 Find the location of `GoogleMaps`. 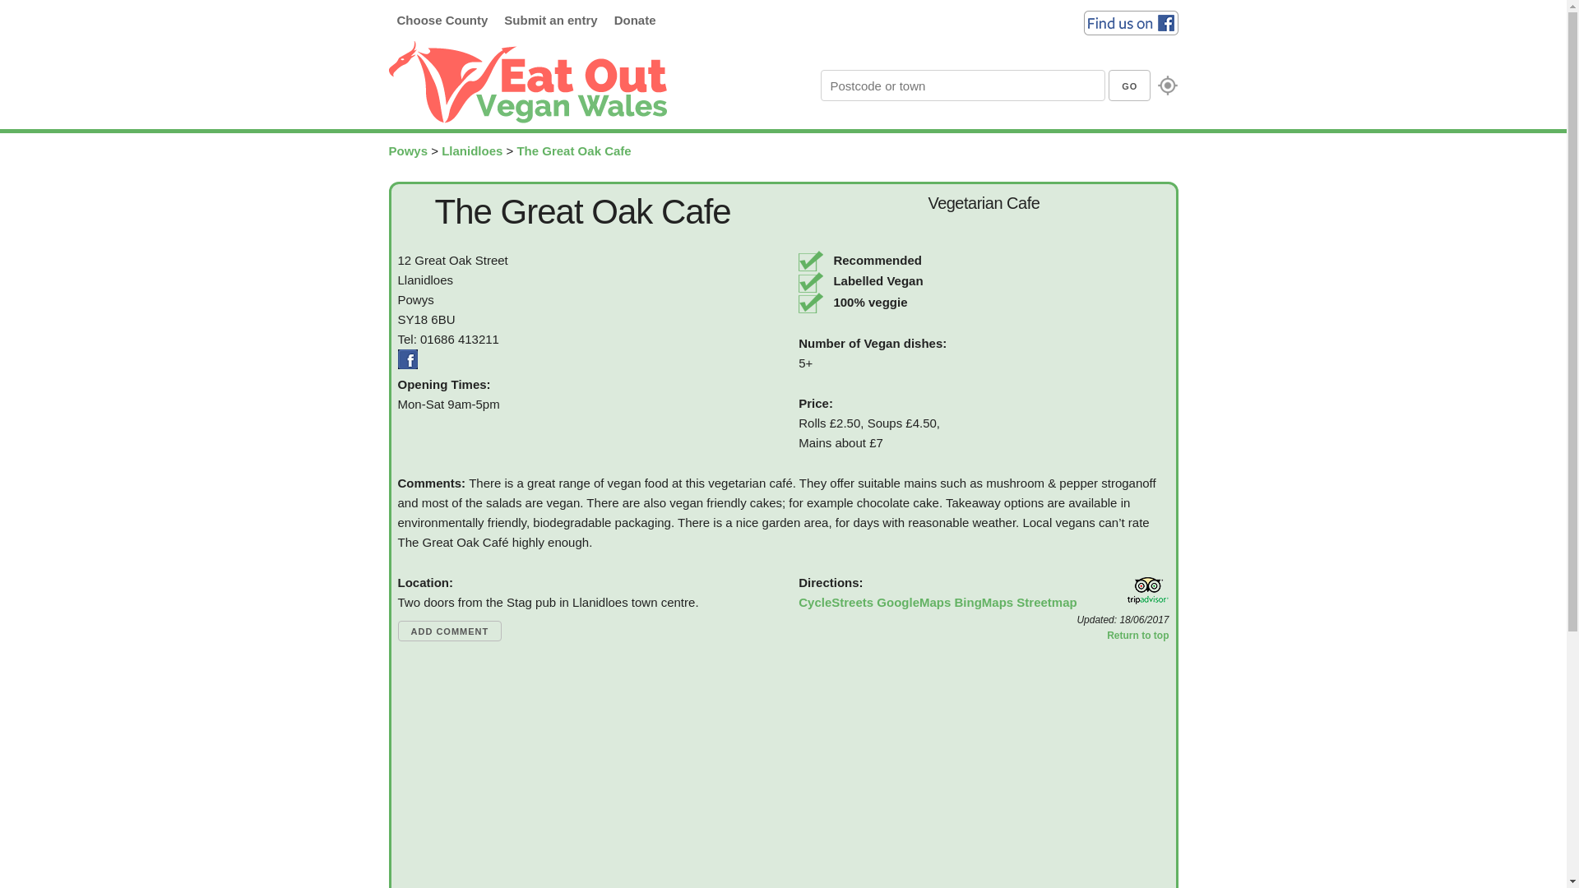

GoogleMaps is located at coordinates (913, 602).